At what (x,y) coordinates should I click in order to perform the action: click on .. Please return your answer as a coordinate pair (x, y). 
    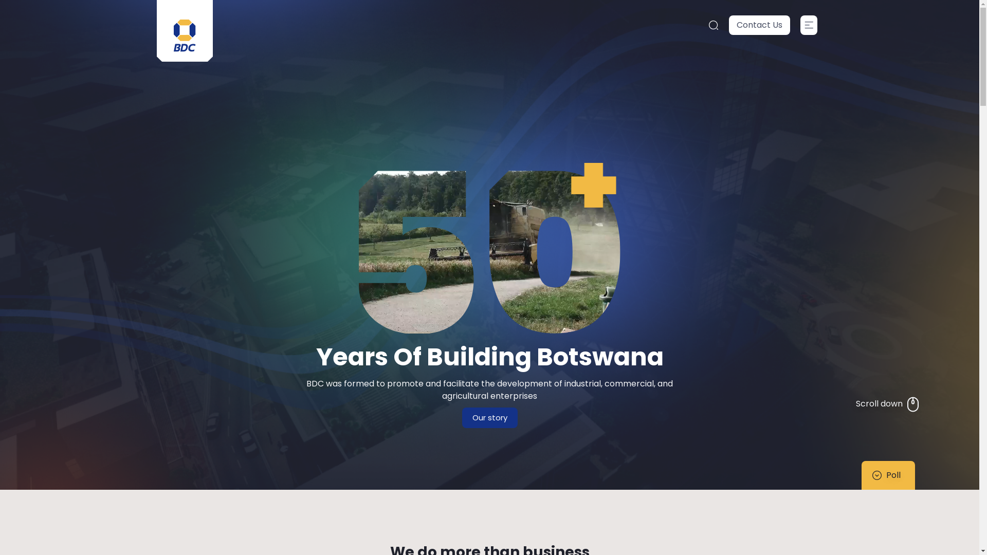
    Looking at the image, I should click on (714, 25).